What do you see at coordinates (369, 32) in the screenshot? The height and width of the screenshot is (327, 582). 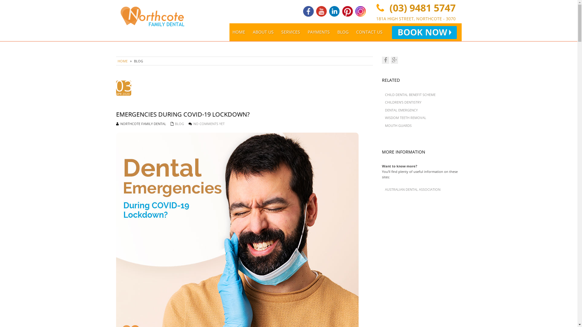 I see `CONTACT US` at bounding box center [369, 32].